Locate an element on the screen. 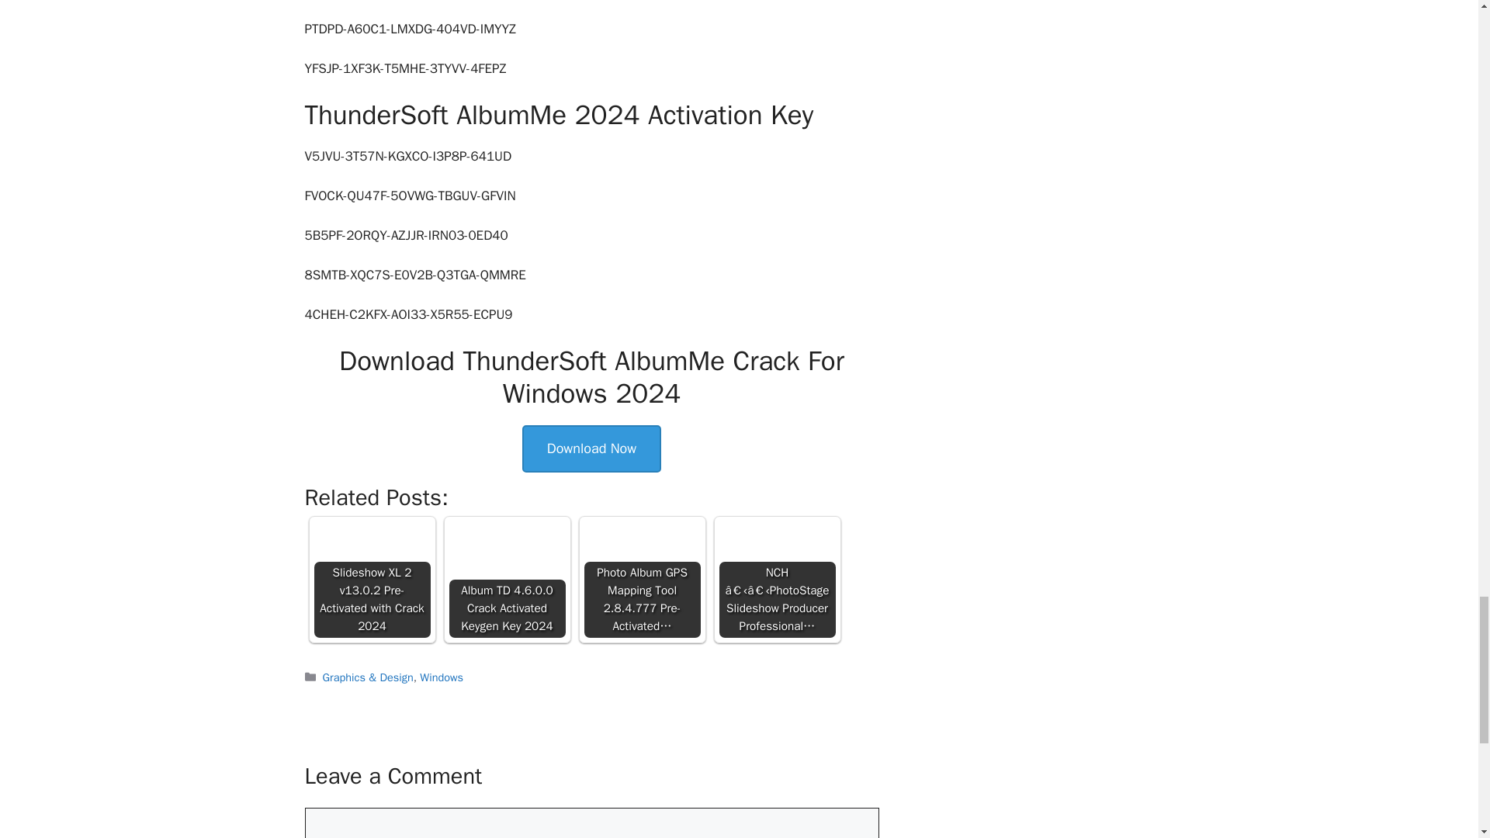 This screenshot has width=1490, height=838. Download Now is located at coordinates (591, 448).